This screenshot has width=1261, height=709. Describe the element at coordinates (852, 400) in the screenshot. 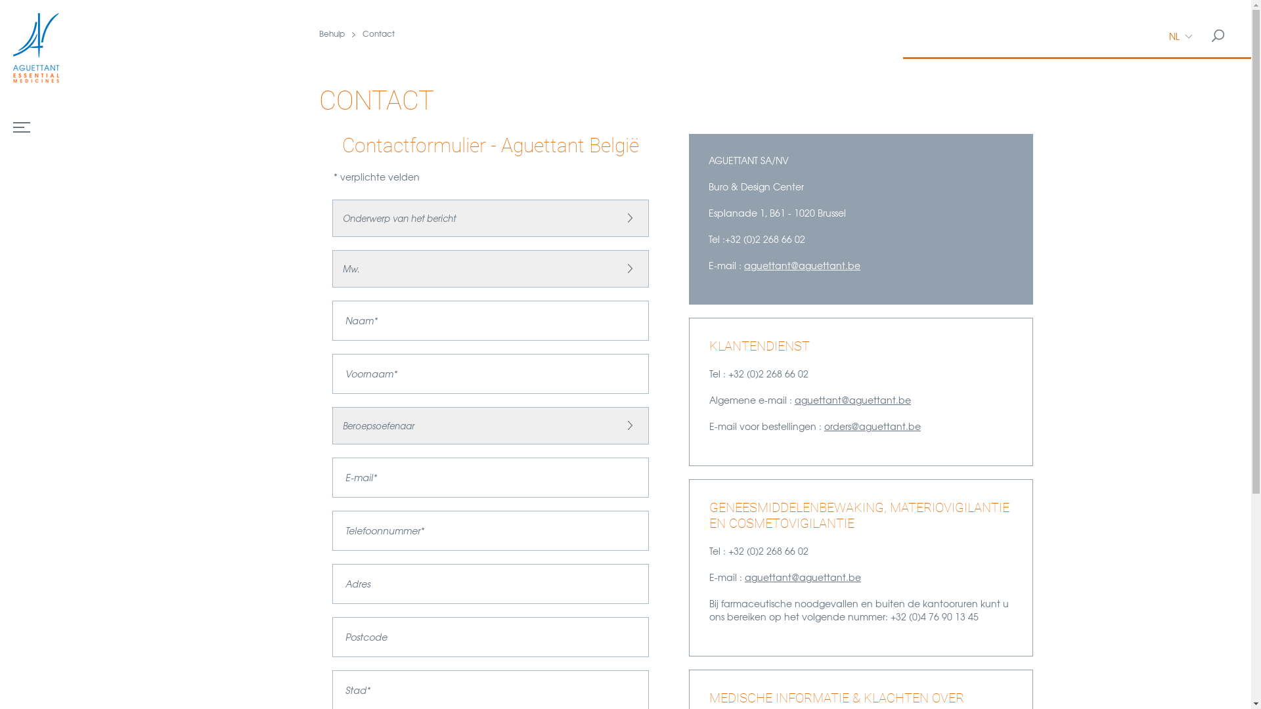

I see `aguettant@aguettant.be` at that location.